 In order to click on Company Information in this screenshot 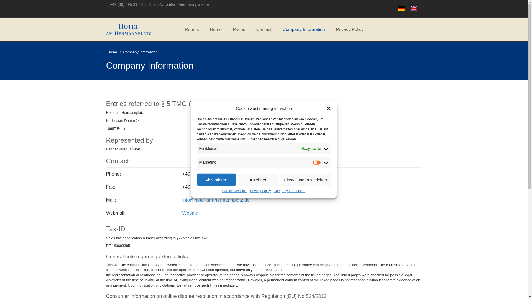, I will do `click(304, 29)`.